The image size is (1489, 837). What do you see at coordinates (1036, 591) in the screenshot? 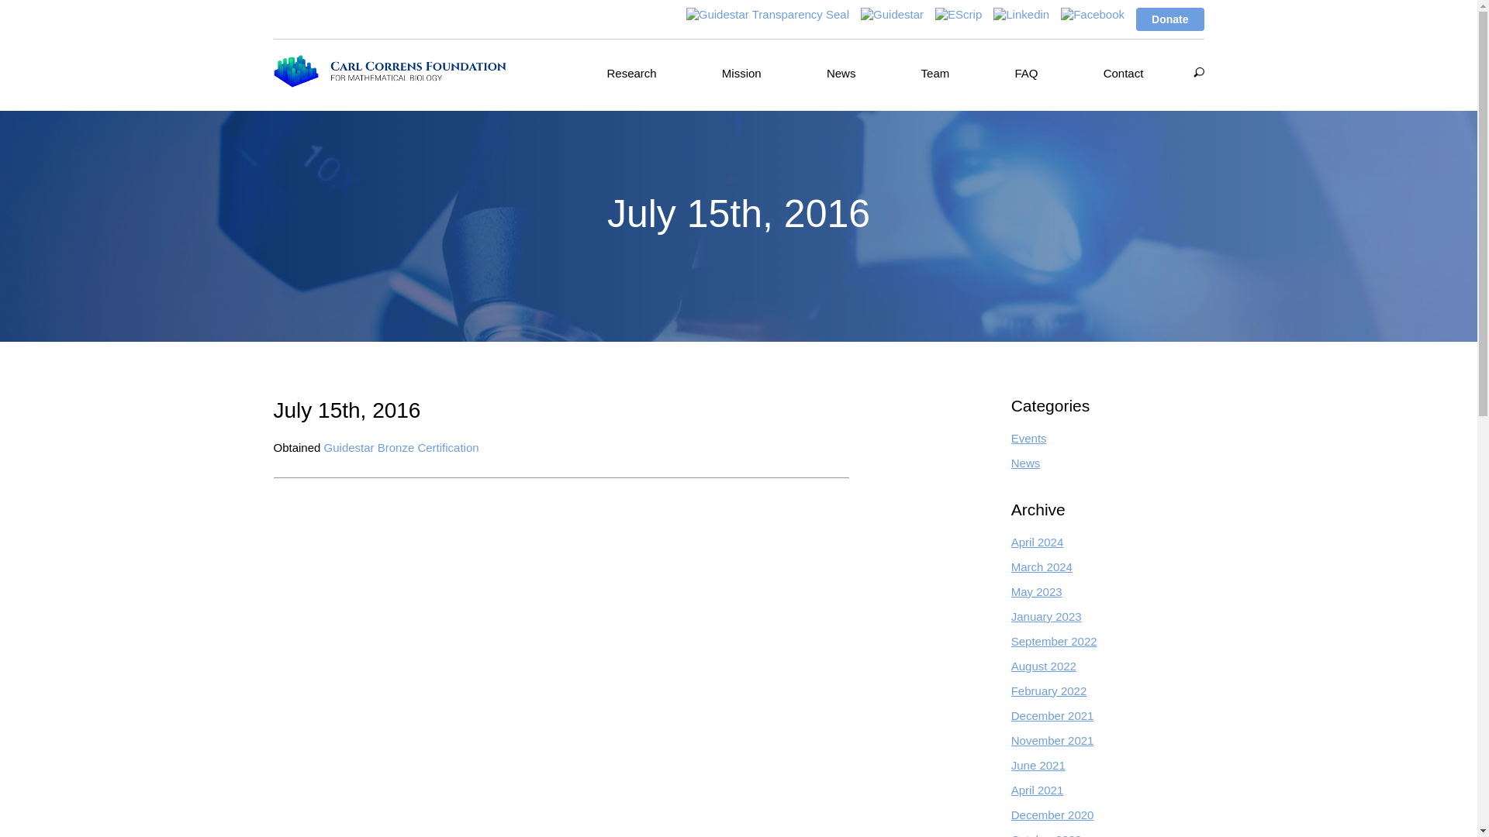
I see `May 2023` at bounding box center [1036, 591].